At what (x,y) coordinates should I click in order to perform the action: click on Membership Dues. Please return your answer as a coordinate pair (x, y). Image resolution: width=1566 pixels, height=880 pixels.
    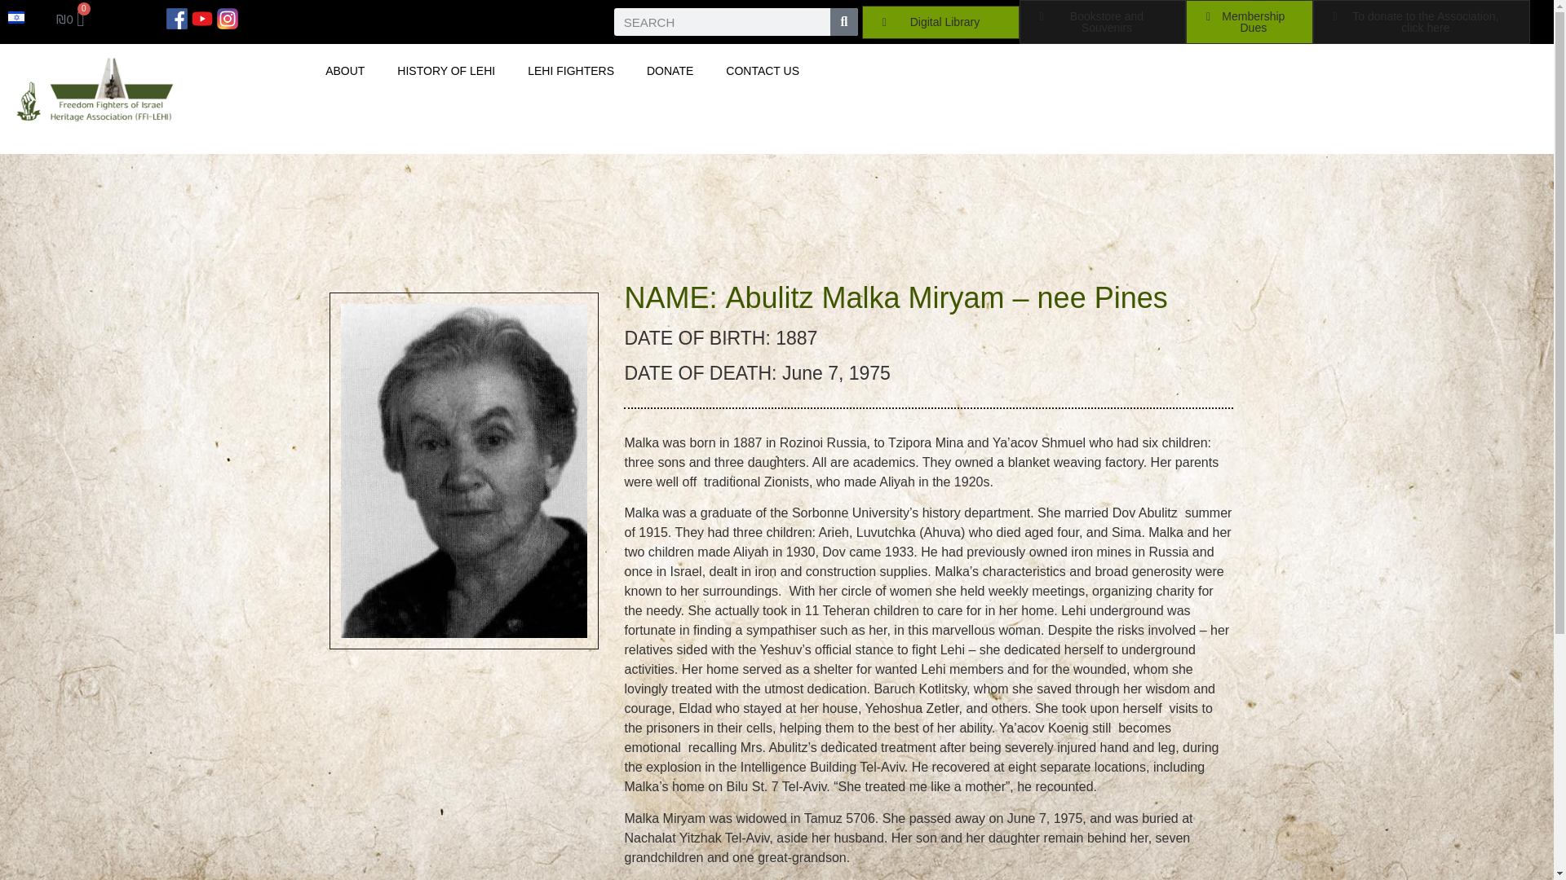
    Looking at the image, I should click on (1250, 22).